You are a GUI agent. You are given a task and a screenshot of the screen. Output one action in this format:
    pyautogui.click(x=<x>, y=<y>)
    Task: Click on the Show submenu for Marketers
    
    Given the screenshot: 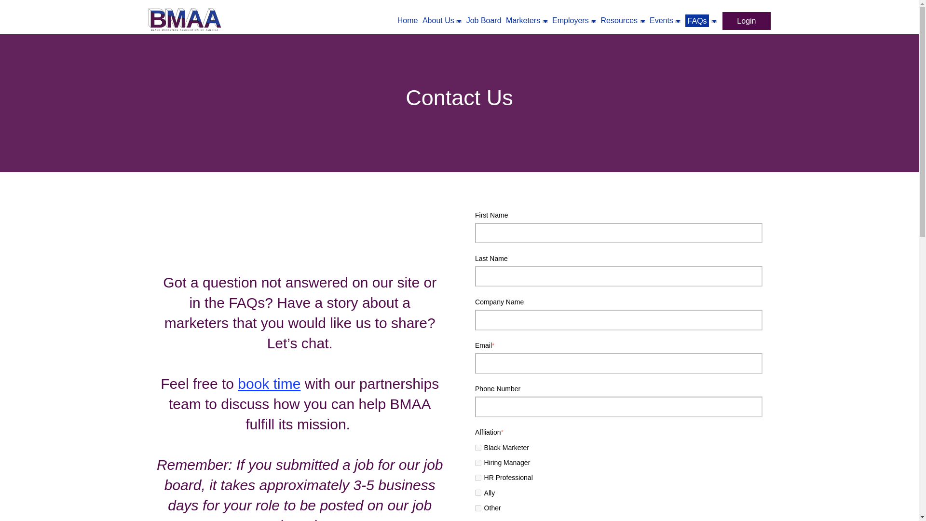 What is the action you would take?
    pyautogui.click(x=545, y=21)
    